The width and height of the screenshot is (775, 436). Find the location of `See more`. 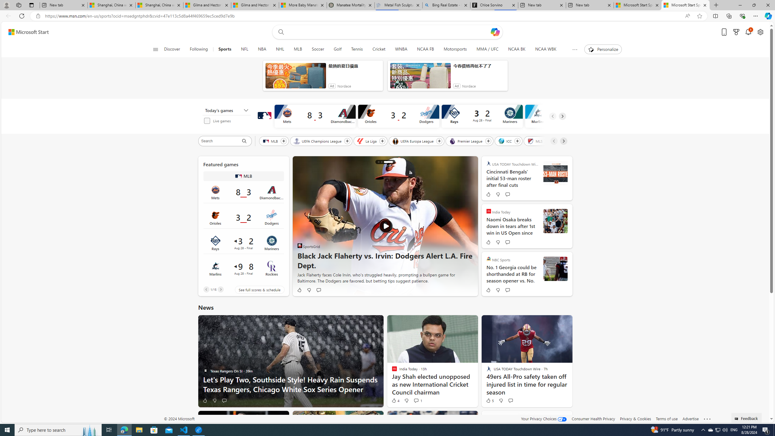

See more is located at coordinates (707, 419).